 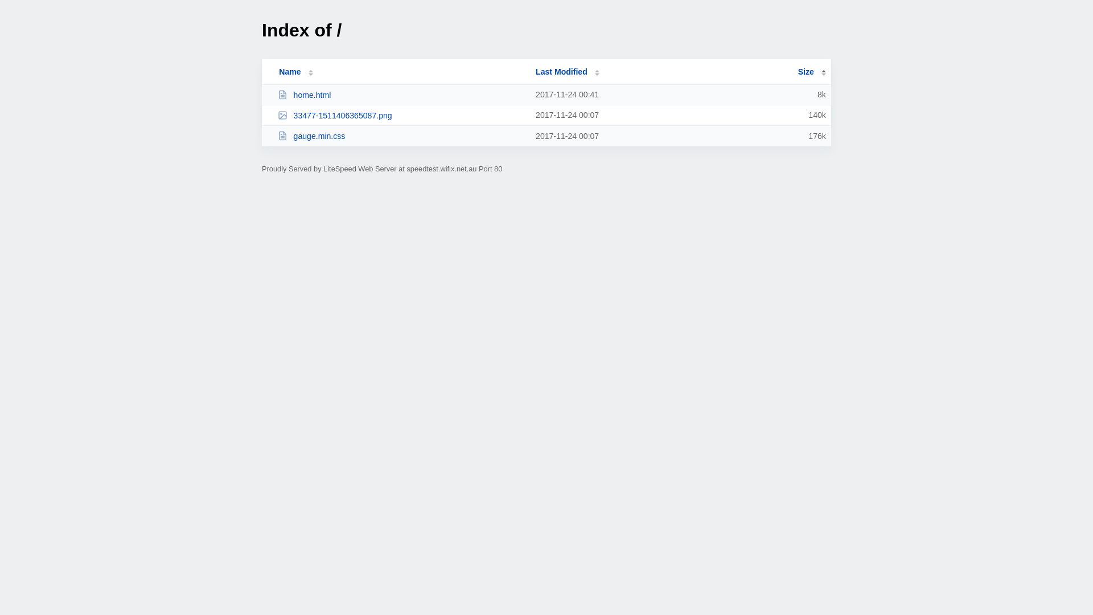 What do you see at coordinates (402, 95) in the screenshot?
I see `home.html` at bounding box center [402, 95].